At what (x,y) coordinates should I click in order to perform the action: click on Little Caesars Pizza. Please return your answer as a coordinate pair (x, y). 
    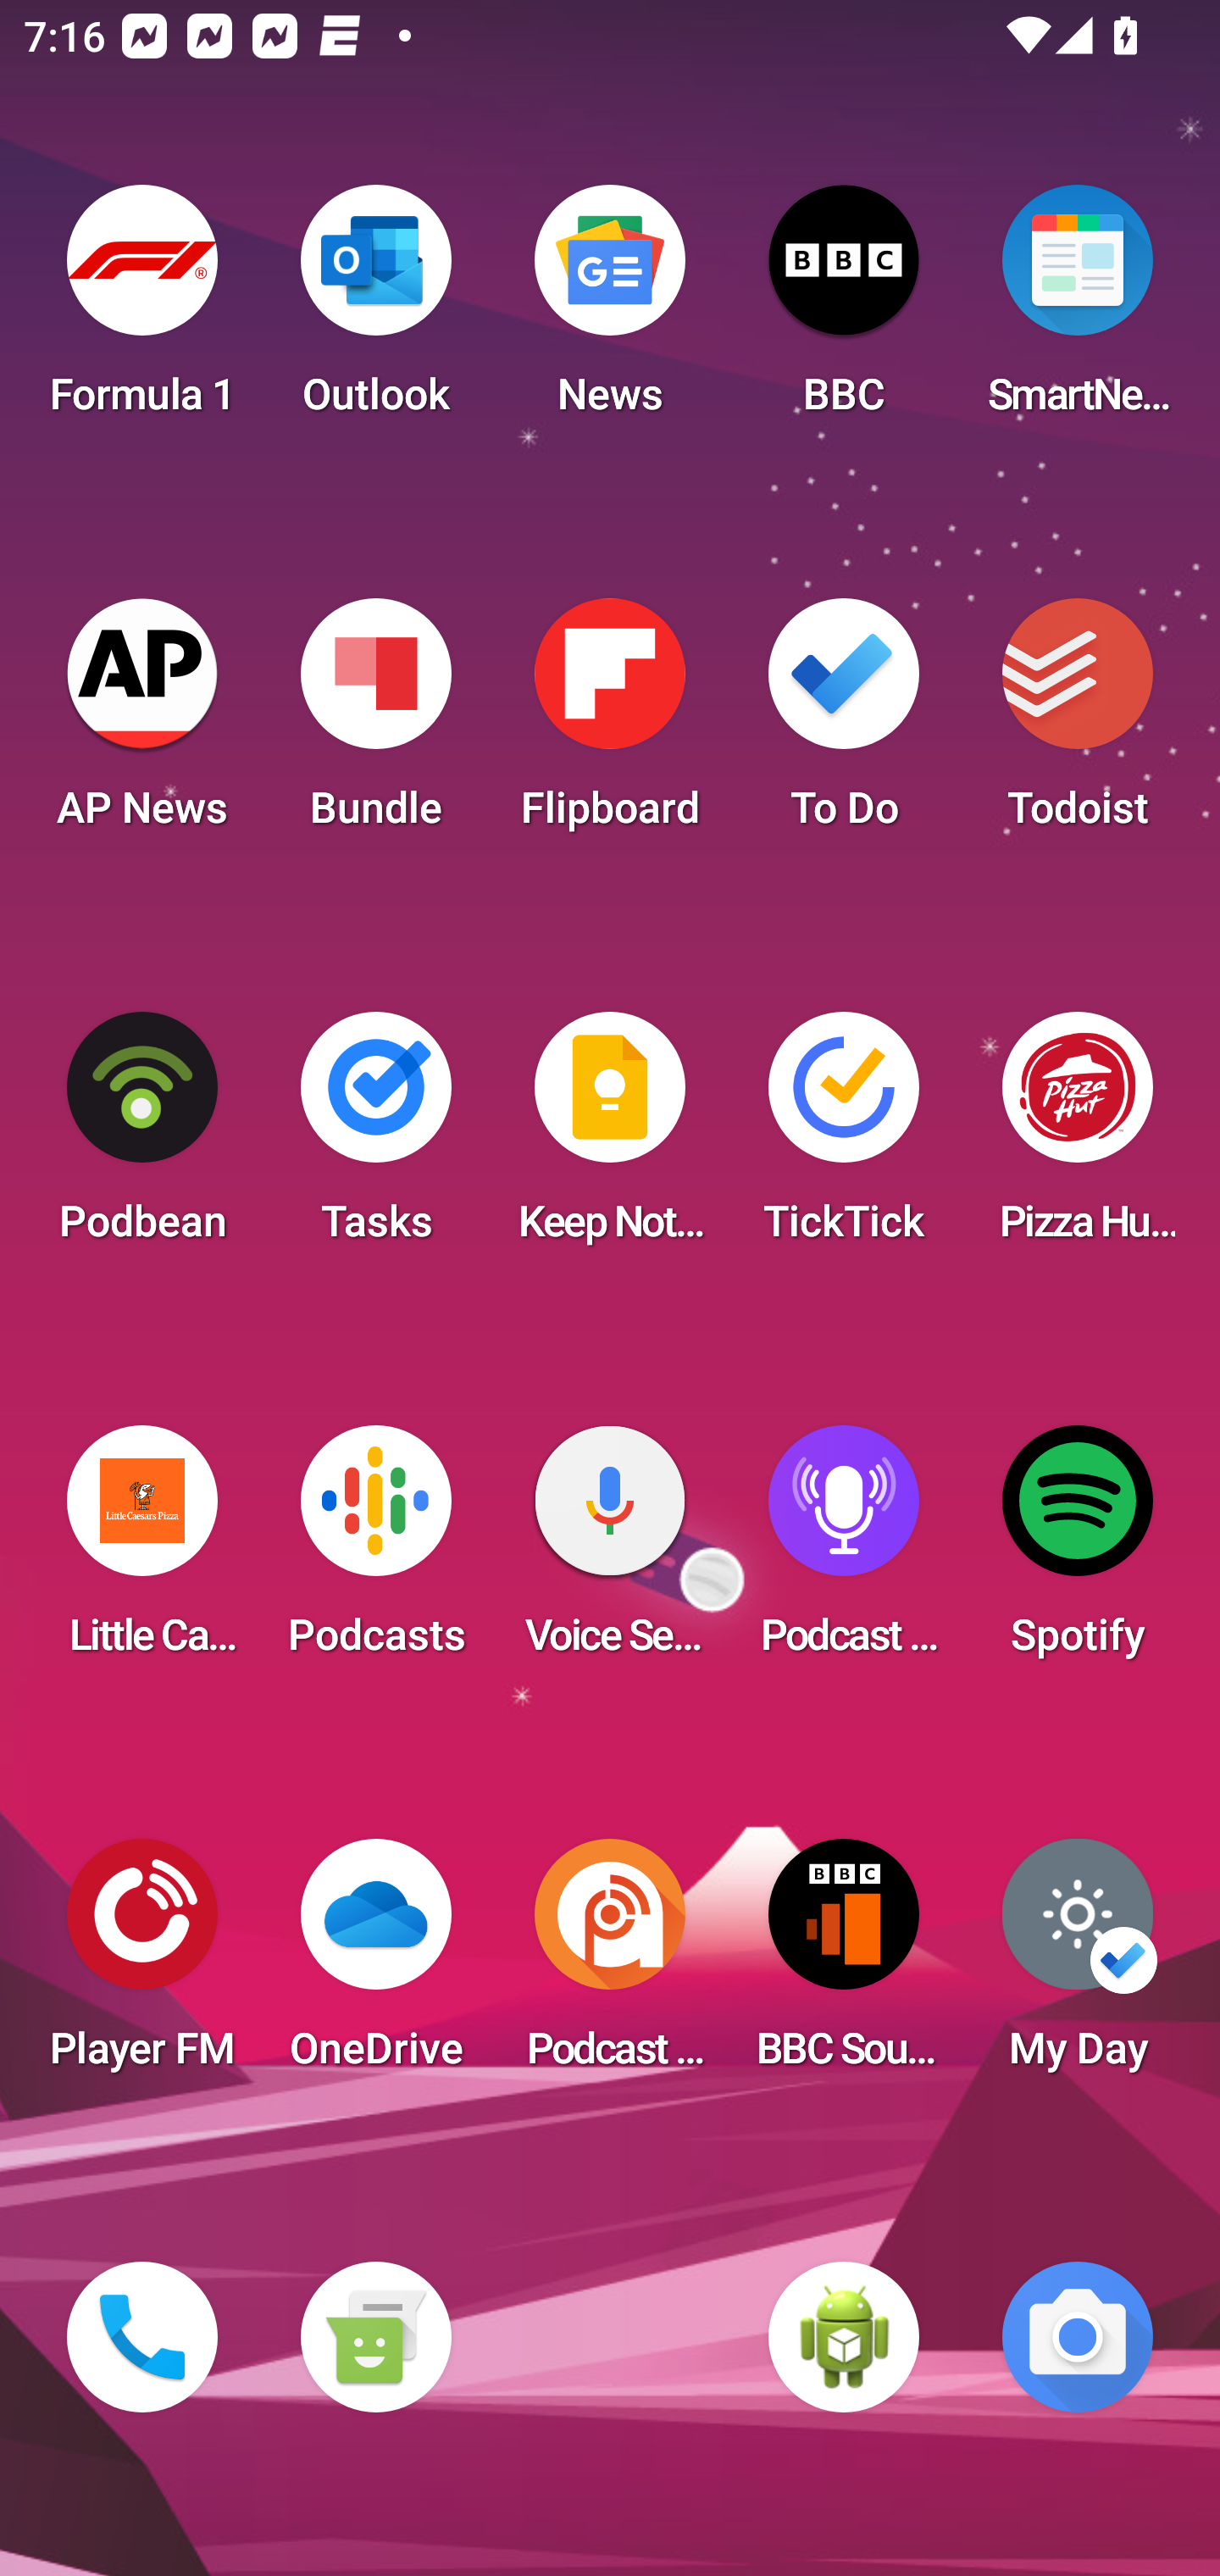
    Looking at the image, I should click on (142, 1551).